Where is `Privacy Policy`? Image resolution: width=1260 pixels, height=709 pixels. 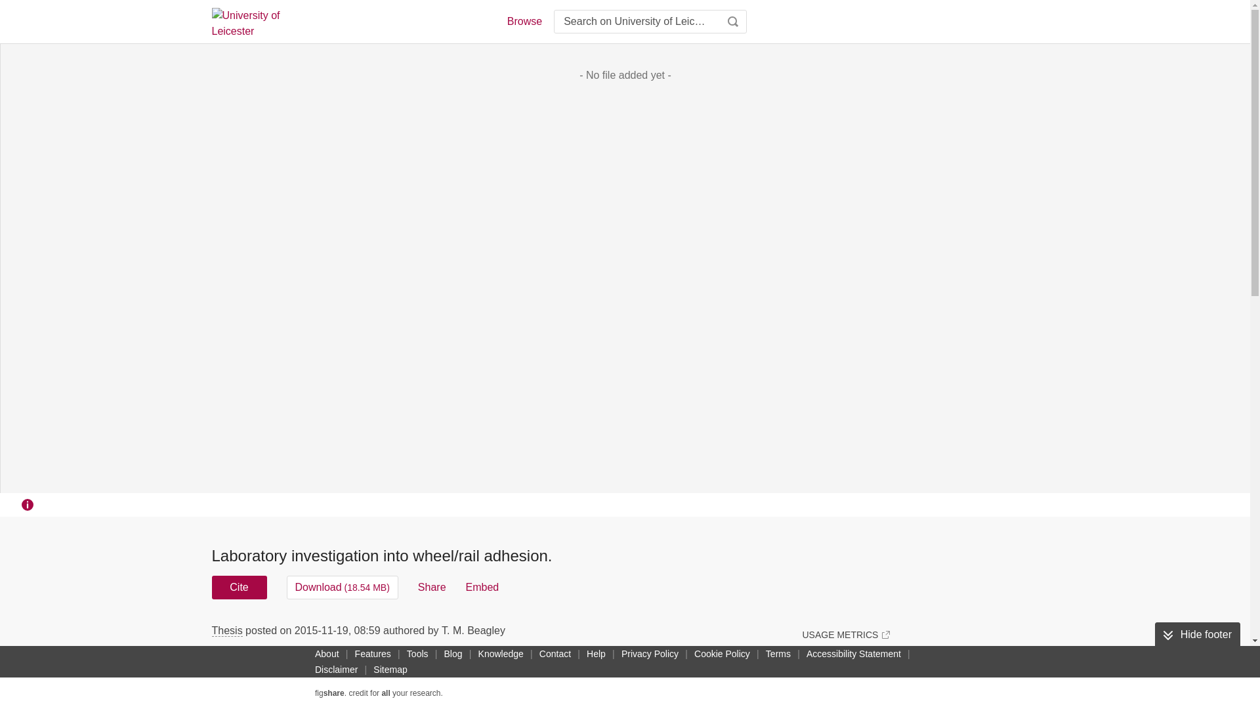 Privacy Policy is located at coordinates (650, 653).